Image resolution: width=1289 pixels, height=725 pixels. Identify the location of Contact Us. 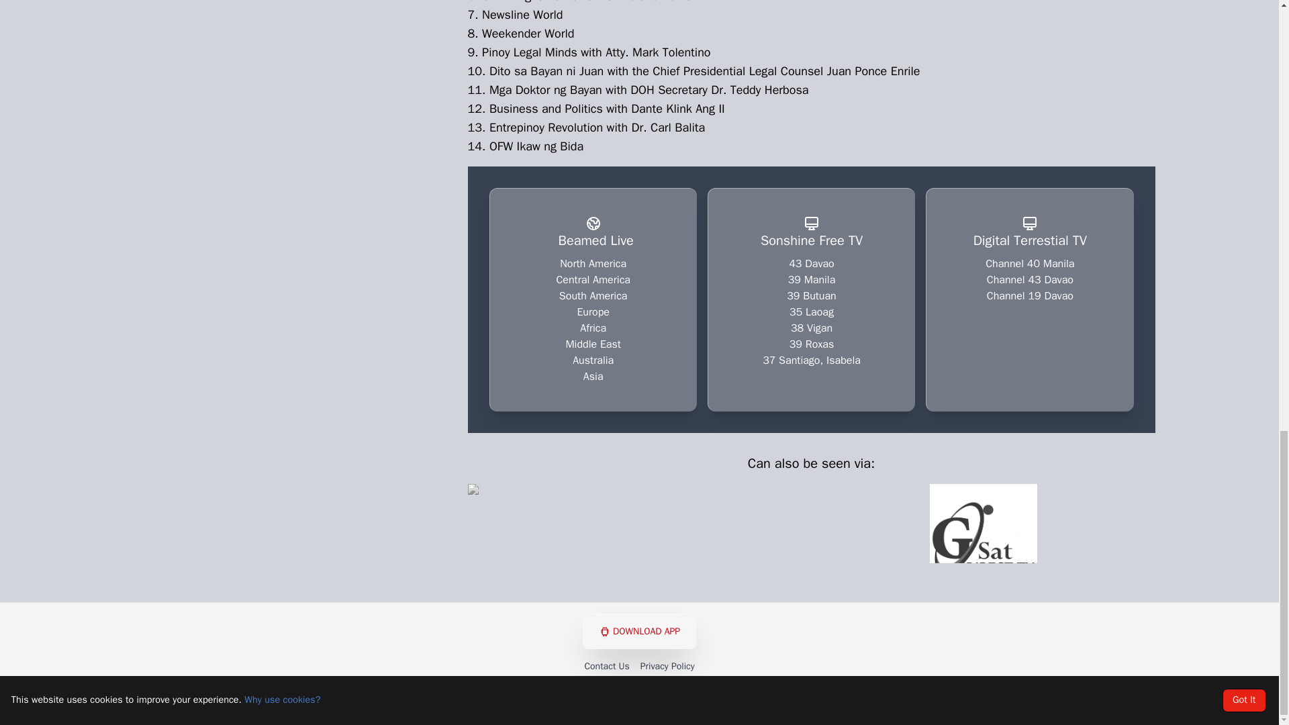
(606, 666).